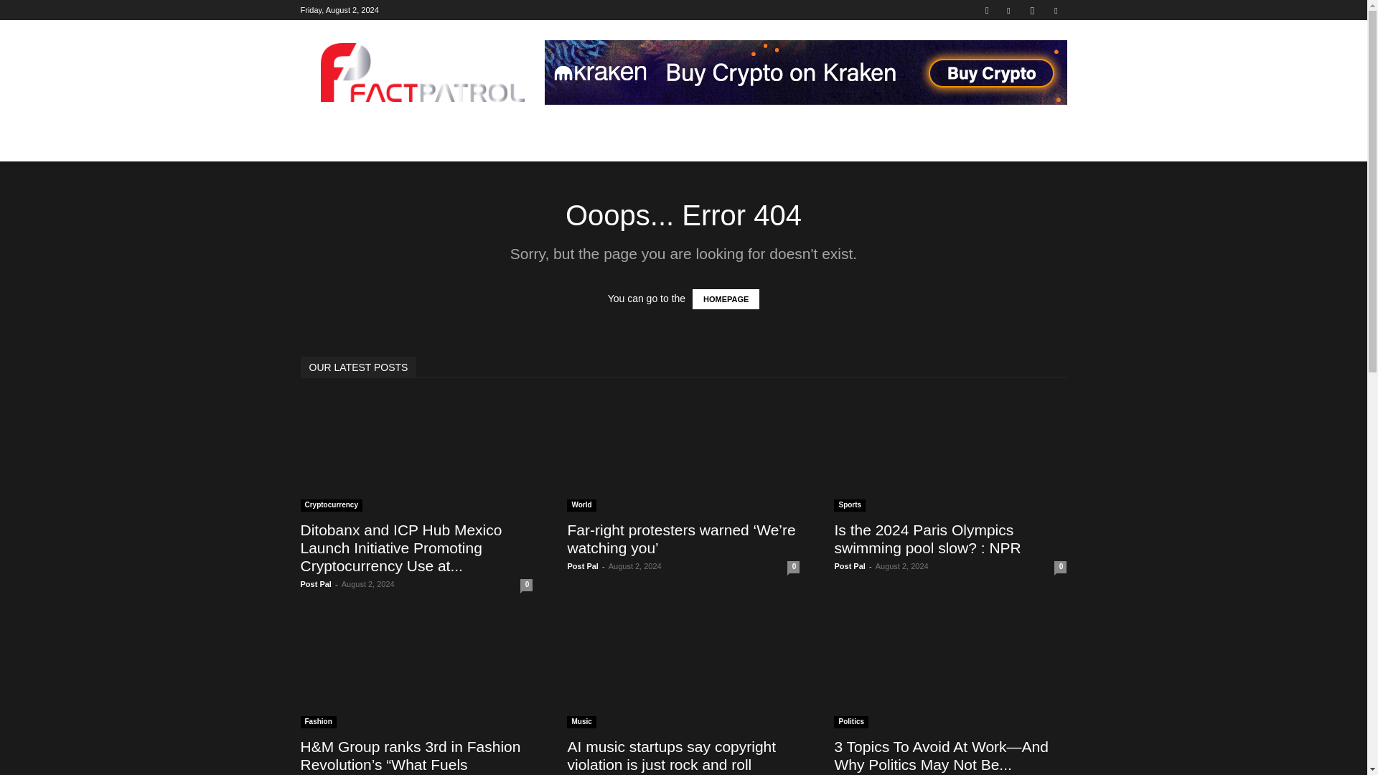  What do you see at coordinates (950, 454) in the screenshot?
I see `Is the 2024 Paris Olympics swimming pool slow? : NPR` at bounding box center [950, 454].